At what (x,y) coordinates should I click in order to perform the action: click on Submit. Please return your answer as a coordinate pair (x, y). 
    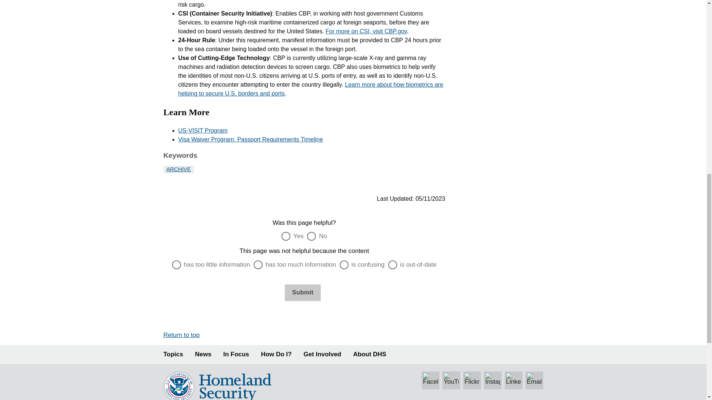
    Looking at the image, I should click on (303, 293).